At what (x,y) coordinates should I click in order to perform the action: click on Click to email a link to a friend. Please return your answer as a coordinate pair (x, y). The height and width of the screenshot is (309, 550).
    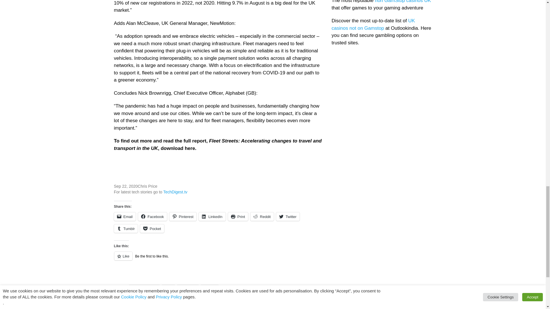
    Looking at the image, I should click on (125, 216).